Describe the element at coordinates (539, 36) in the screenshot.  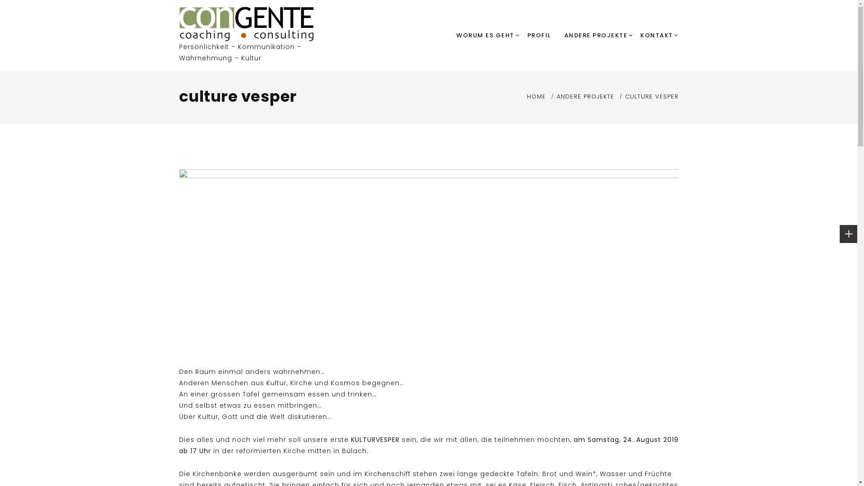
I see `PROFIL` at that location.